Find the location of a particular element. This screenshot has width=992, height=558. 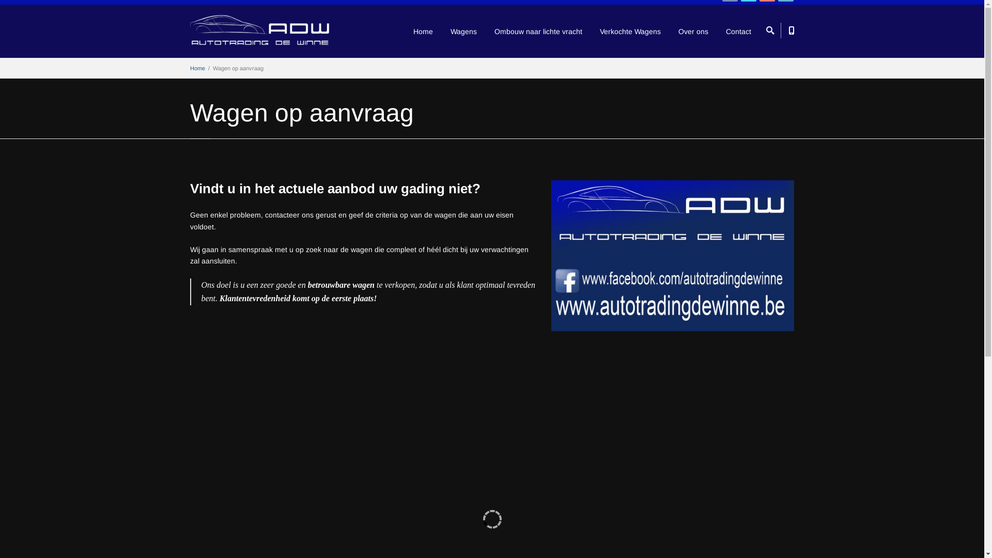

Wagens is located at coordinates (464, 31).